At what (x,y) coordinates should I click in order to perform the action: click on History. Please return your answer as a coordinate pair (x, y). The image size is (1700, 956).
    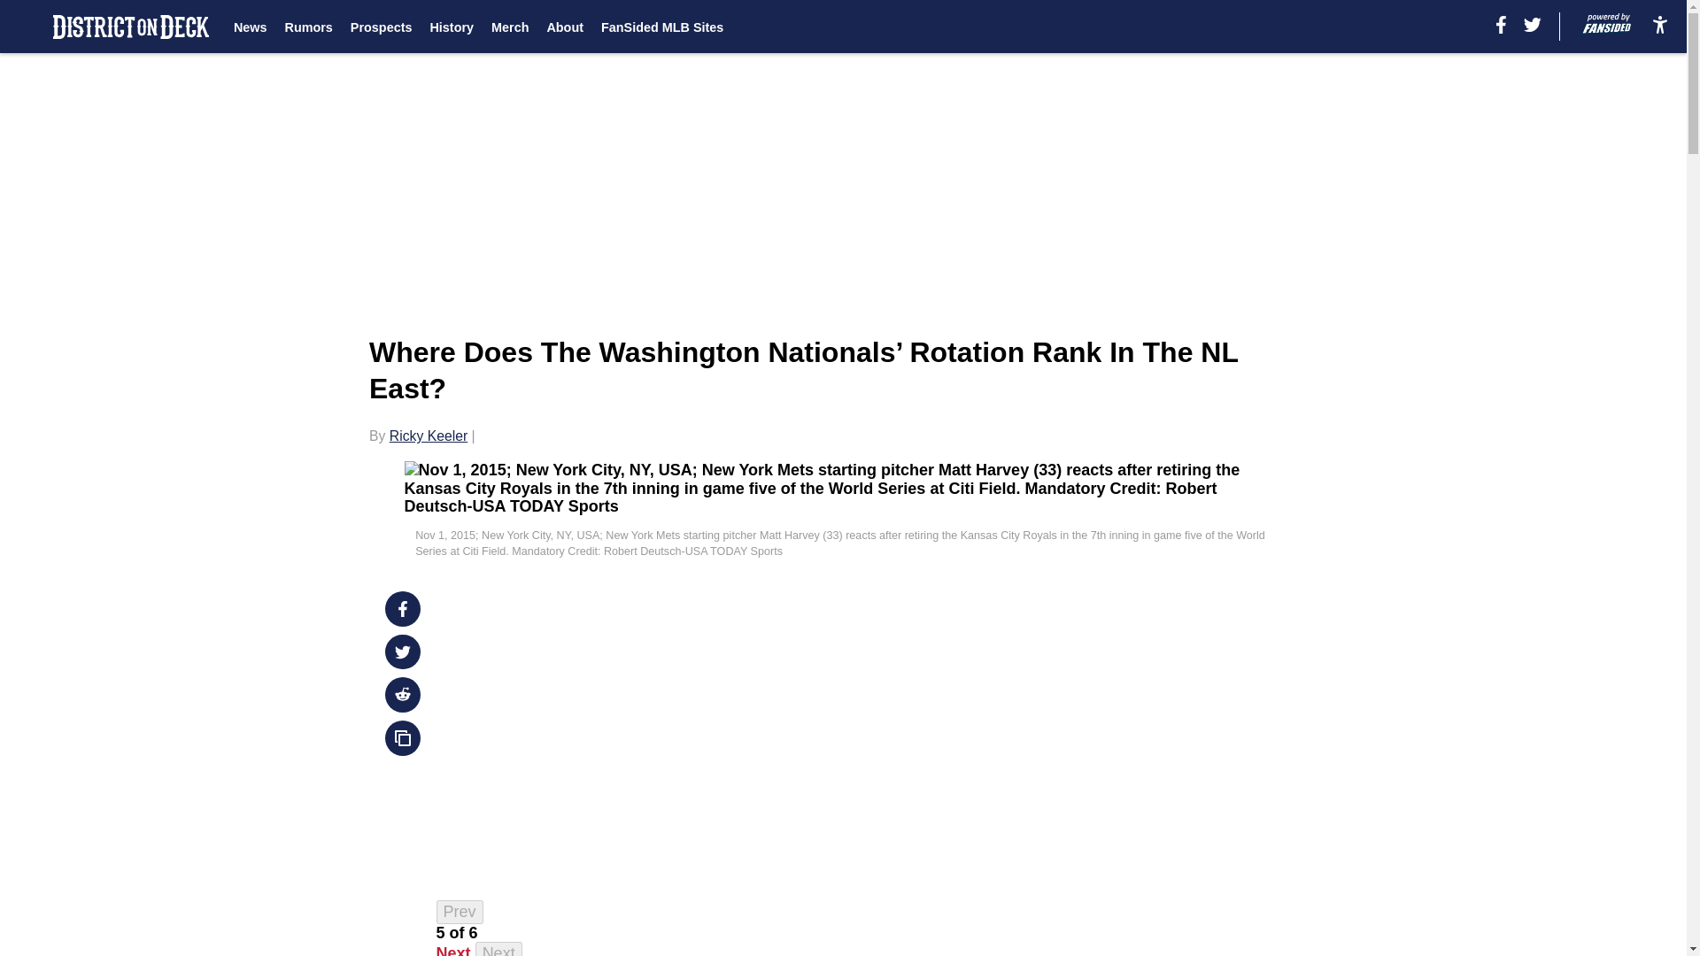
    Looking at the image, I should click on (452, 27).